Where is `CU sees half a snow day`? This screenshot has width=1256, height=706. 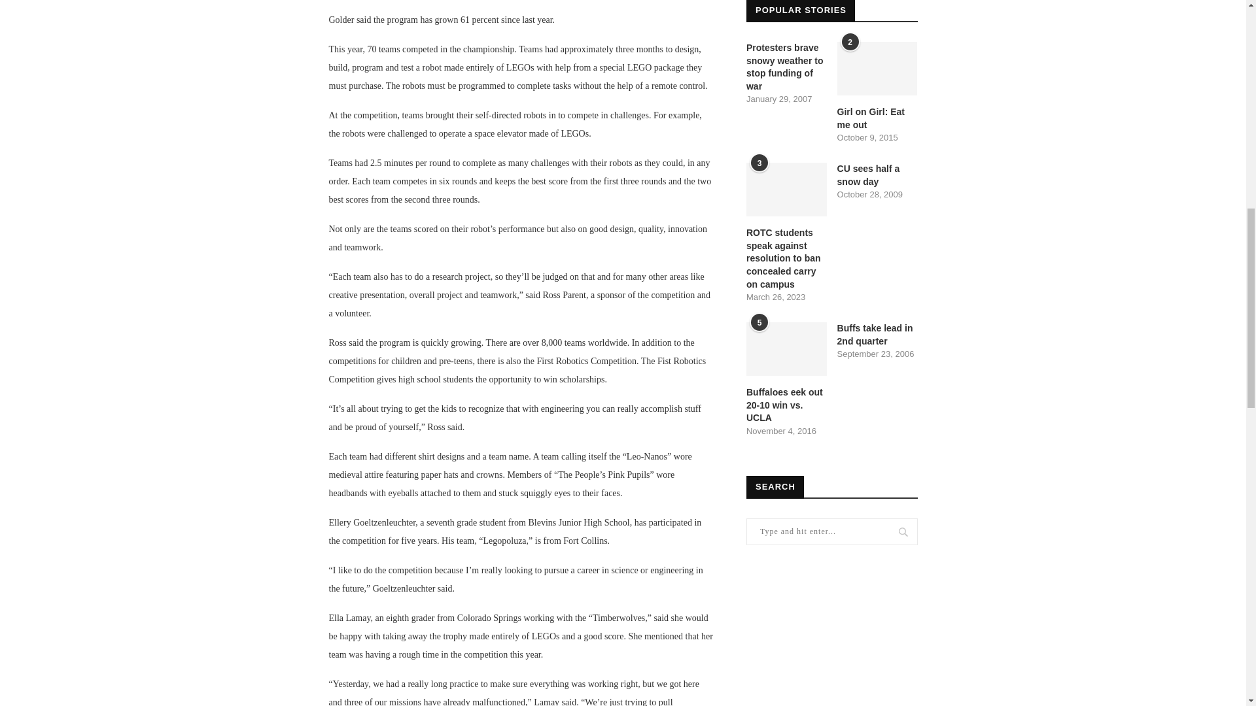 CU sees half a snow day is located at coordinates (878, 175).